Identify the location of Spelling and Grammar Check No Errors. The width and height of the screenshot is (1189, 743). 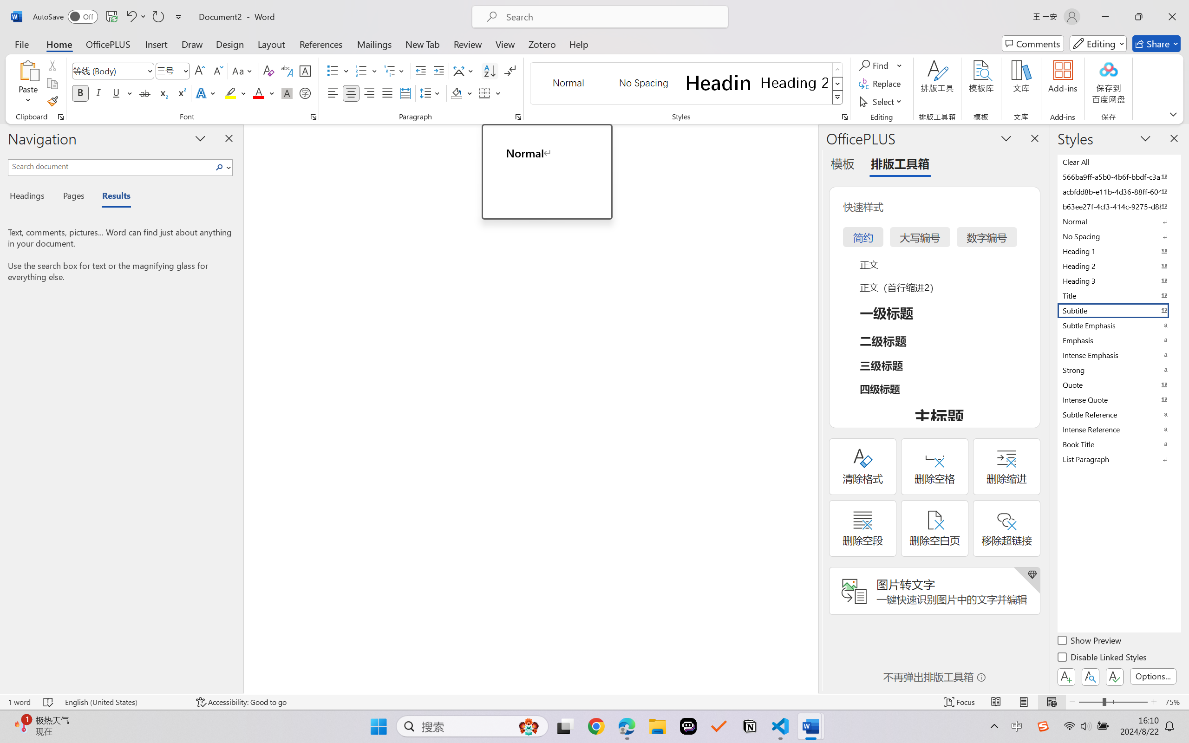
(48, 702).